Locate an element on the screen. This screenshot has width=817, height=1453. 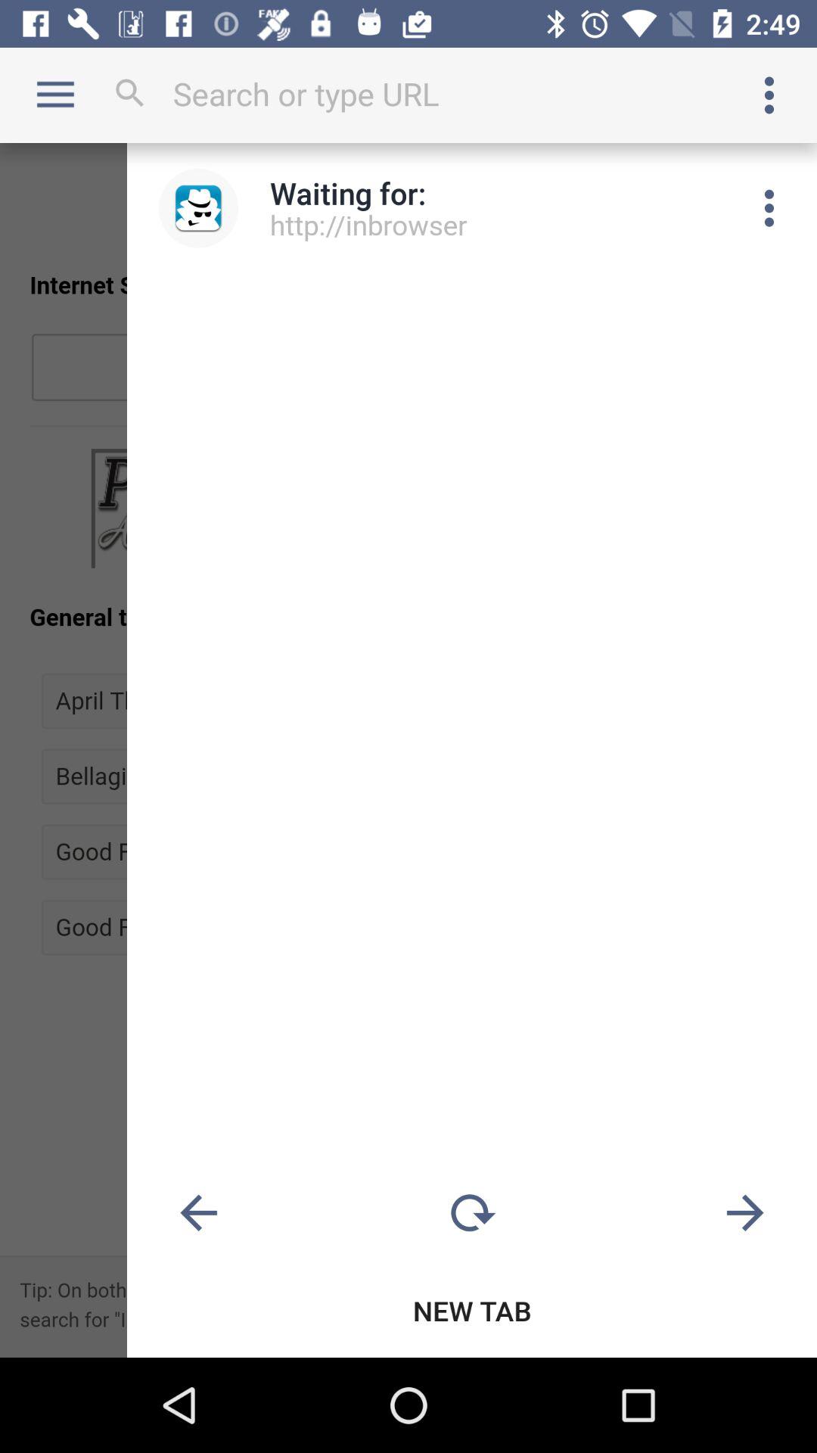
go to next tab is located at coordinates (745, 1214).